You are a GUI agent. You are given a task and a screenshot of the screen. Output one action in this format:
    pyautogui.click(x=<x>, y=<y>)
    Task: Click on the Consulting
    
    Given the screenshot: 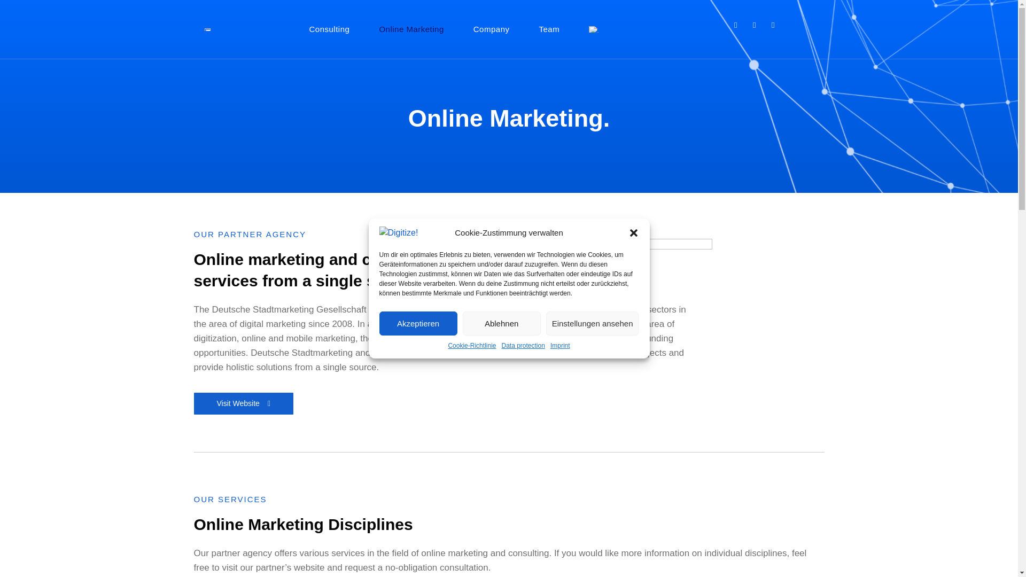 What is the action you would take?
    pyautogui.click(x=330, y=29)
    